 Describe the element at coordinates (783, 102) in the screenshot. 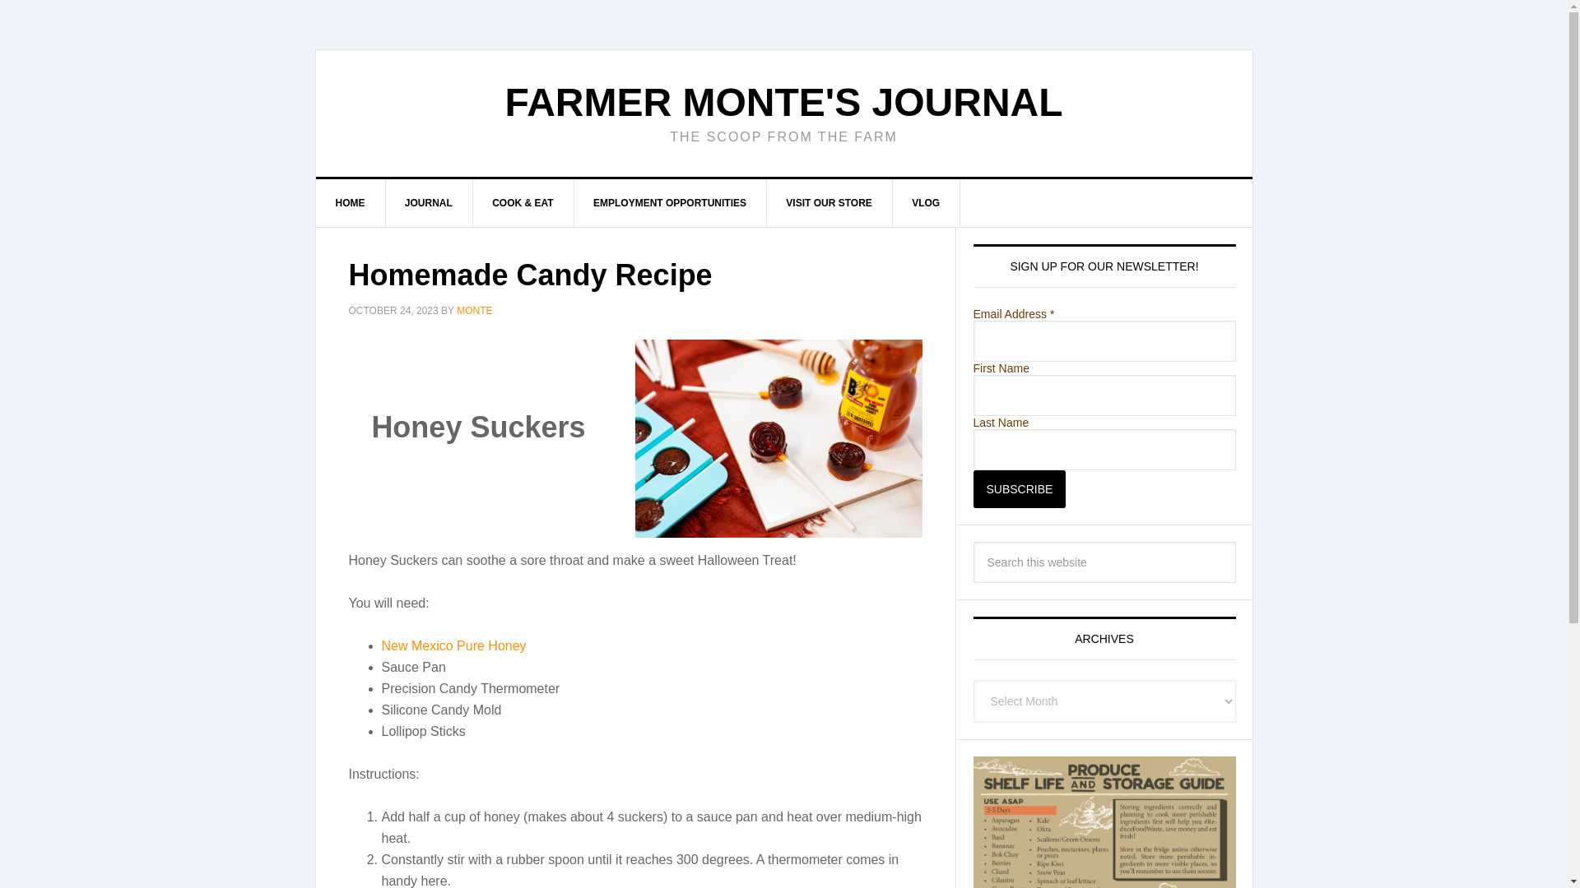

I see `FARMER MONTE'S JOURNAL` at that location.